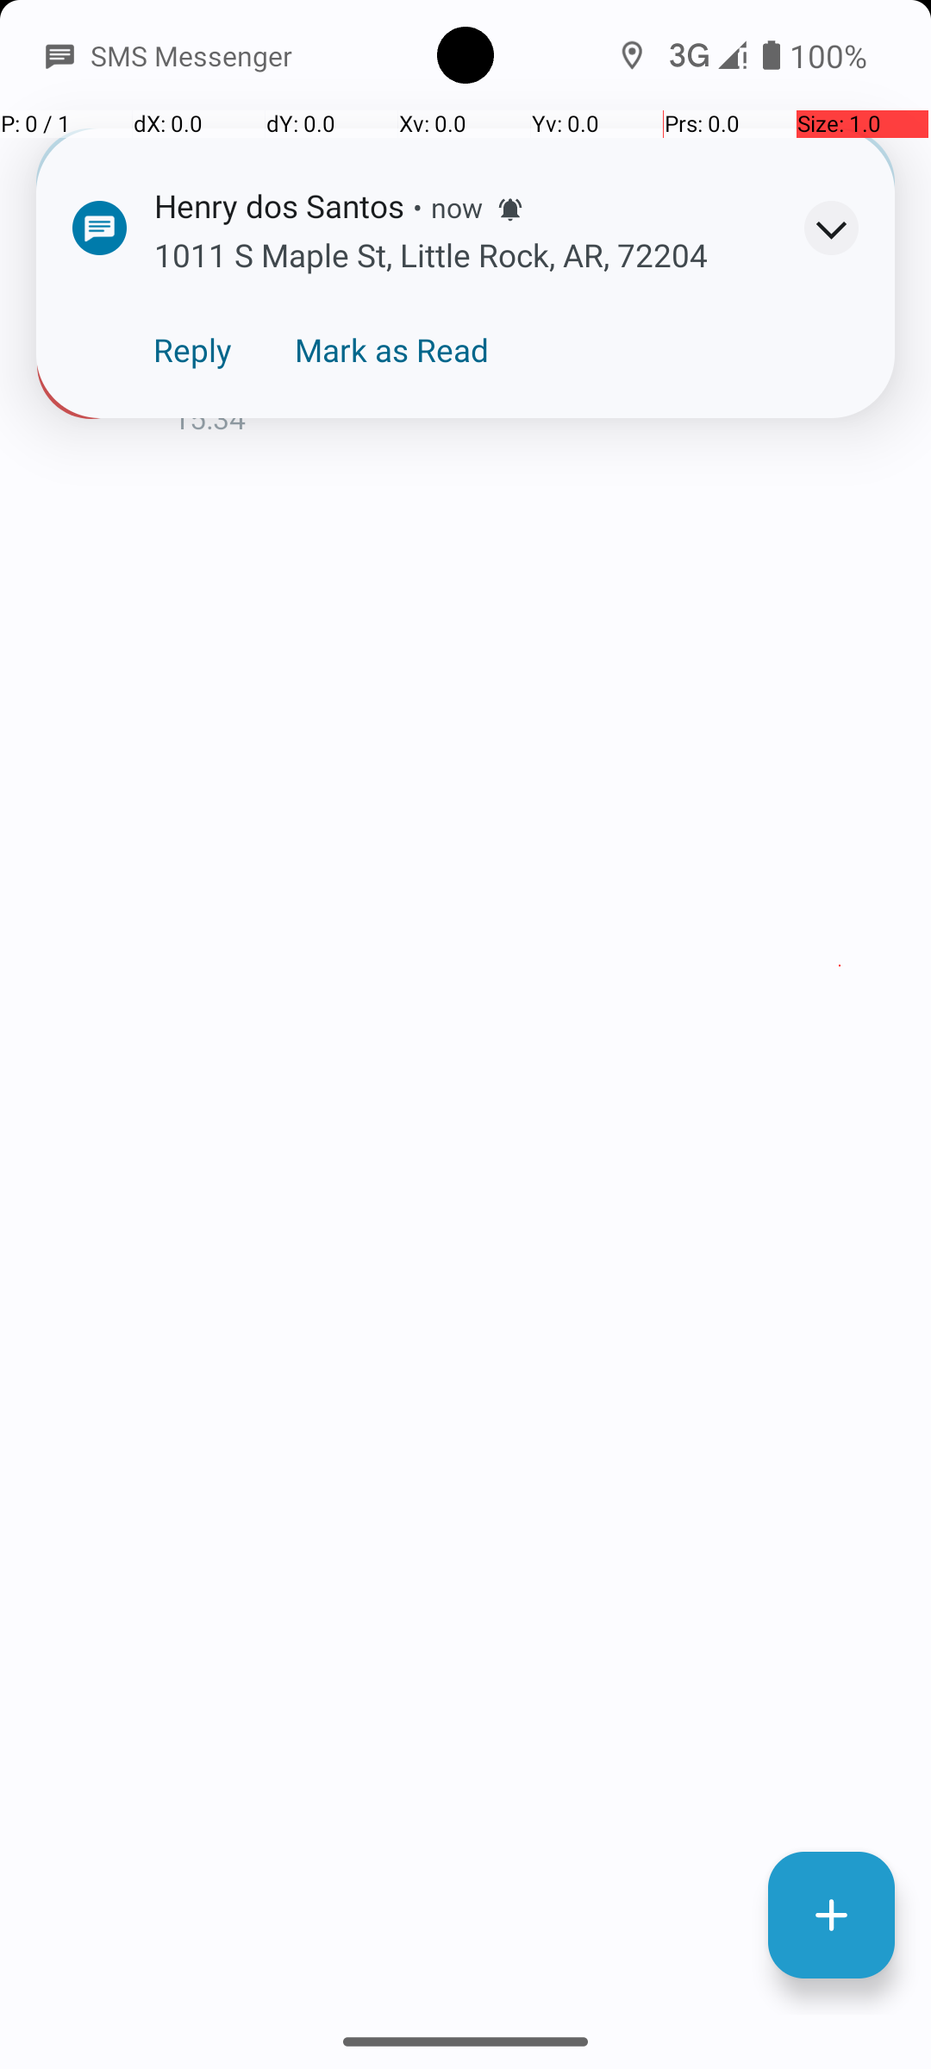 The image size is (931, 2069). Describe the element at coordinates (391, 350) in the screenshot. I see `Mark as Read` at that location.